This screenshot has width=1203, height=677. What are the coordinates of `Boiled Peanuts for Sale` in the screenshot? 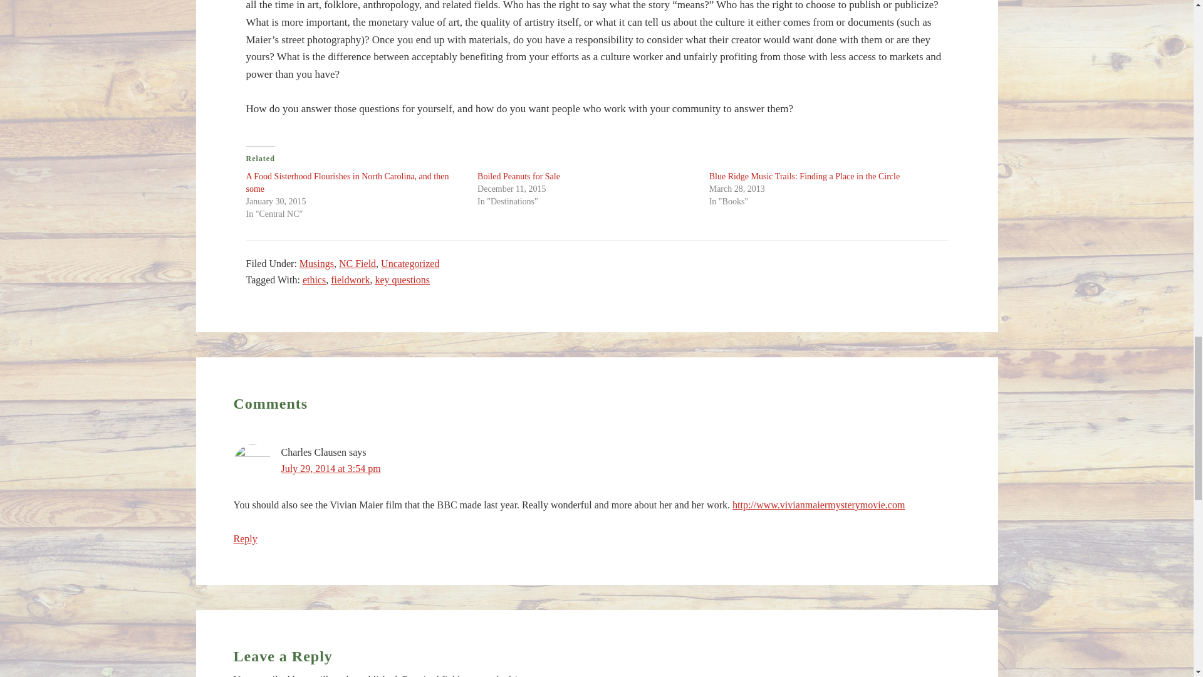 It's located at (519, 177).